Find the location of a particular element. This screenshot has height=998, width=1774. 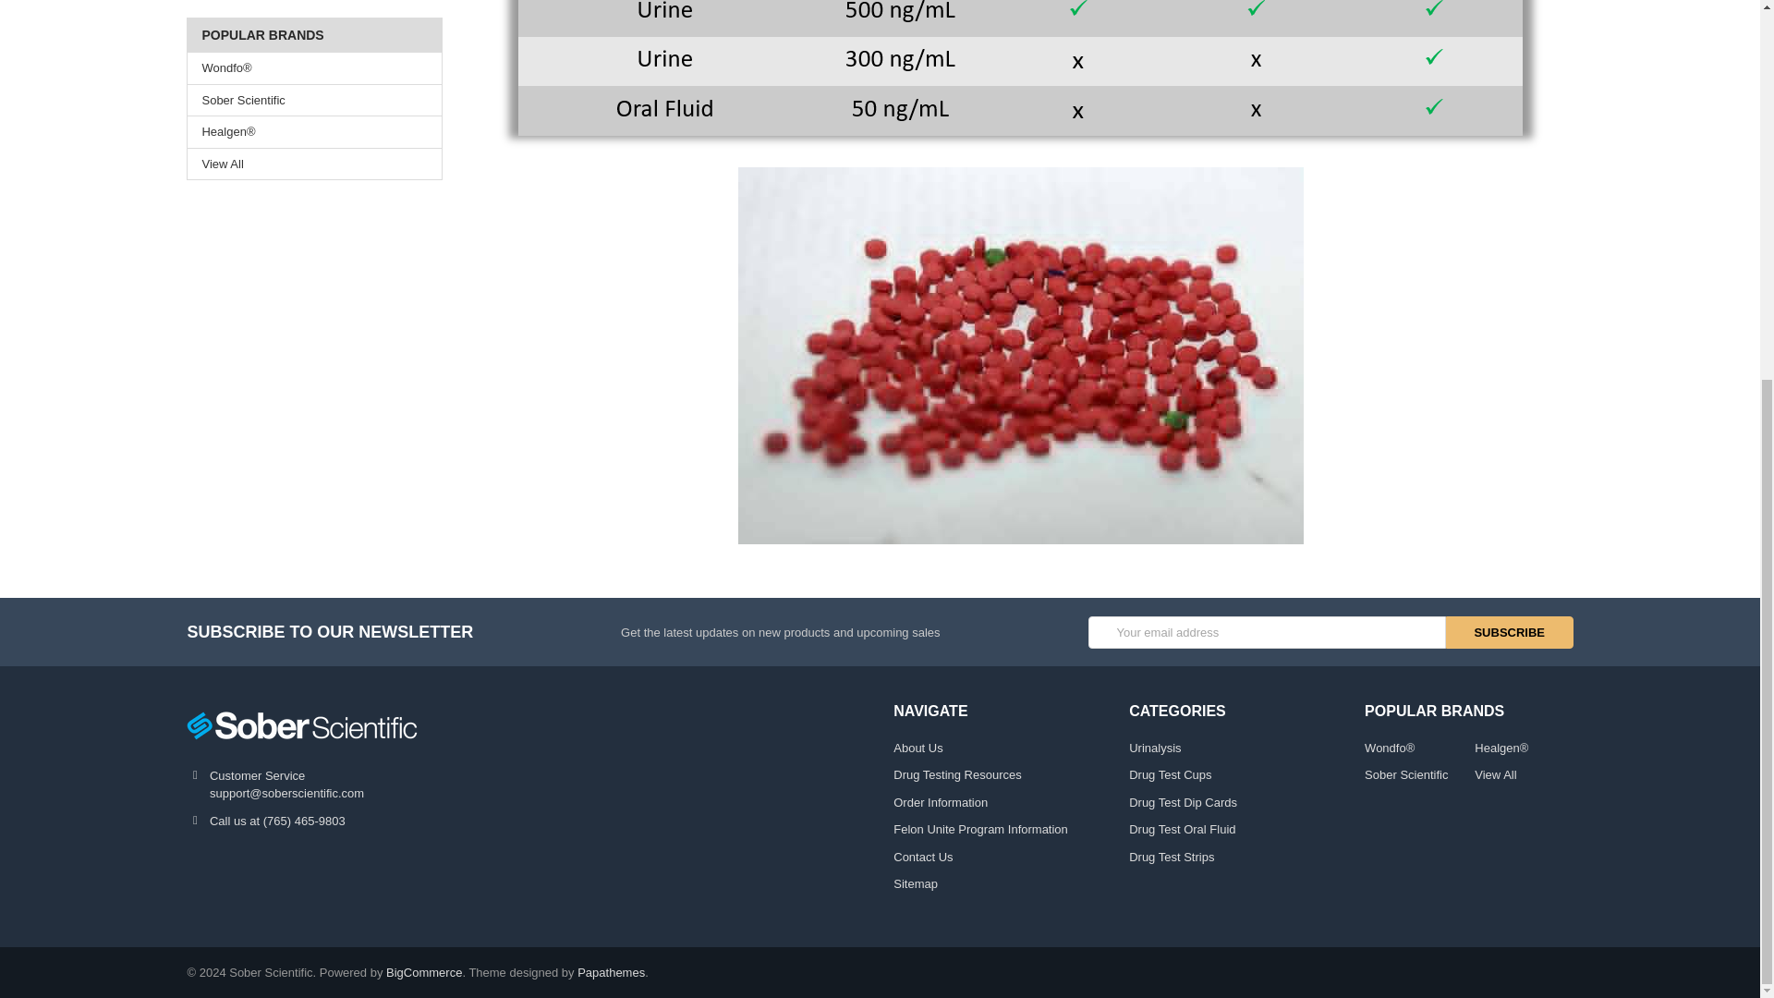

Subscribe is located at coordinates (1510, 632).